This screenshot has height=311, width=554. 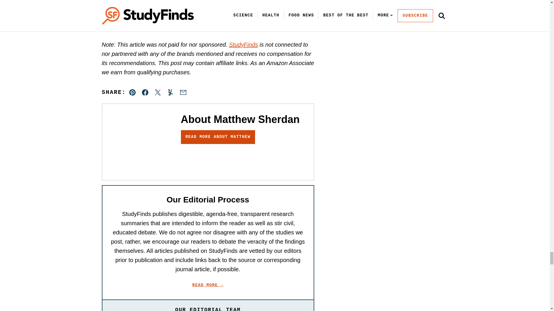 What do you see at coordinates (170, 92) in the screenshot?
I see `Share on Yummly` at bounding box center [170, 92].